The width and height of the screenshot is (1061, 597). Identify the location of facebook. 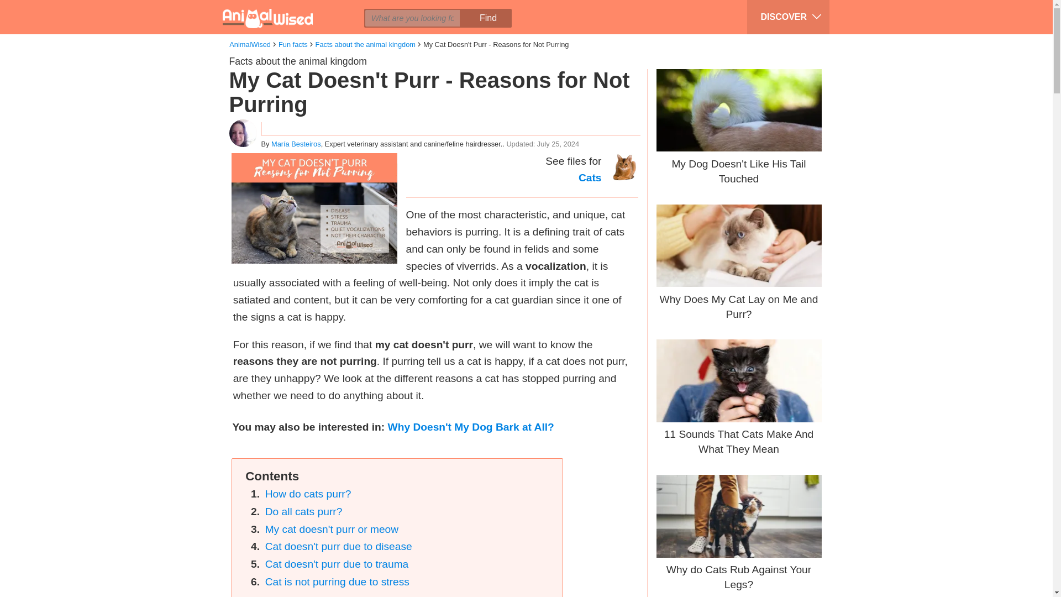
(270, 9).